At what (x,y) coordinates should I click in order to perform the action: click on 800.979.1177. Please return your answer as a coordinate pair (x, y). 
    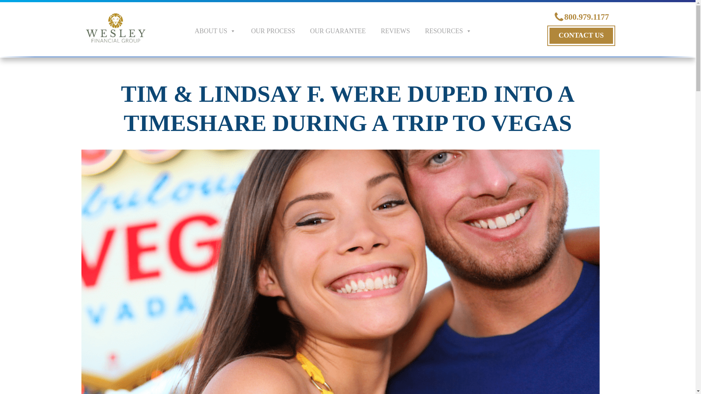
    Looking at the image, I should click on (581, 17).